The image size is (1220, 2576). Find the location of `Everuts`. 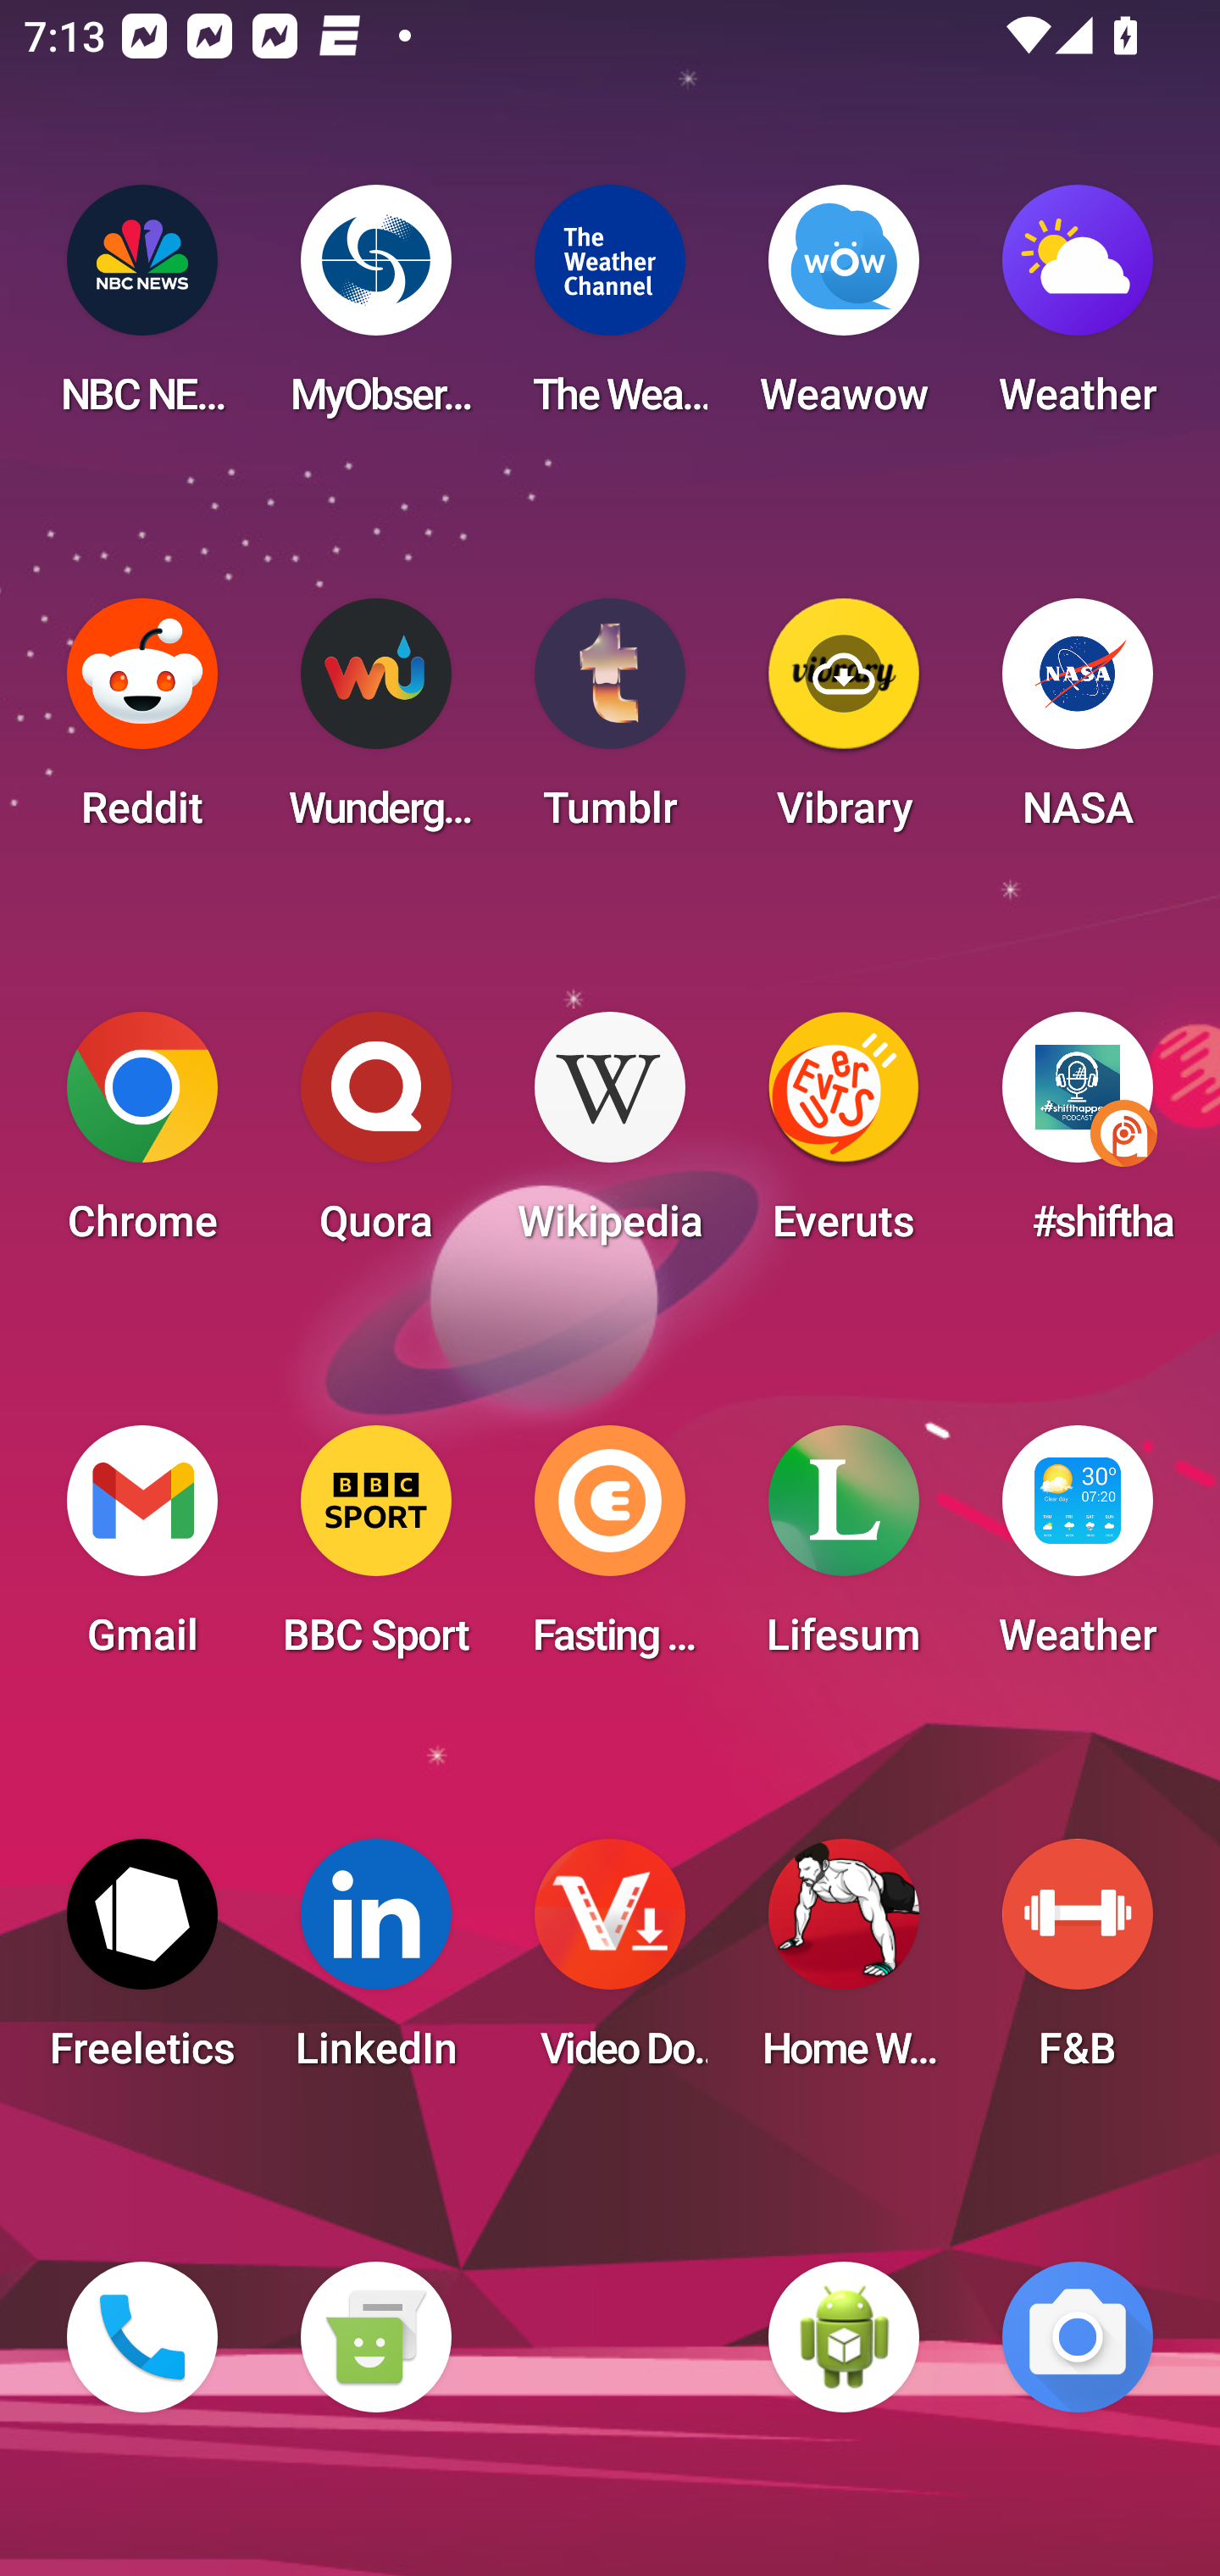

Everuts is located at coordinates (844, 1137).